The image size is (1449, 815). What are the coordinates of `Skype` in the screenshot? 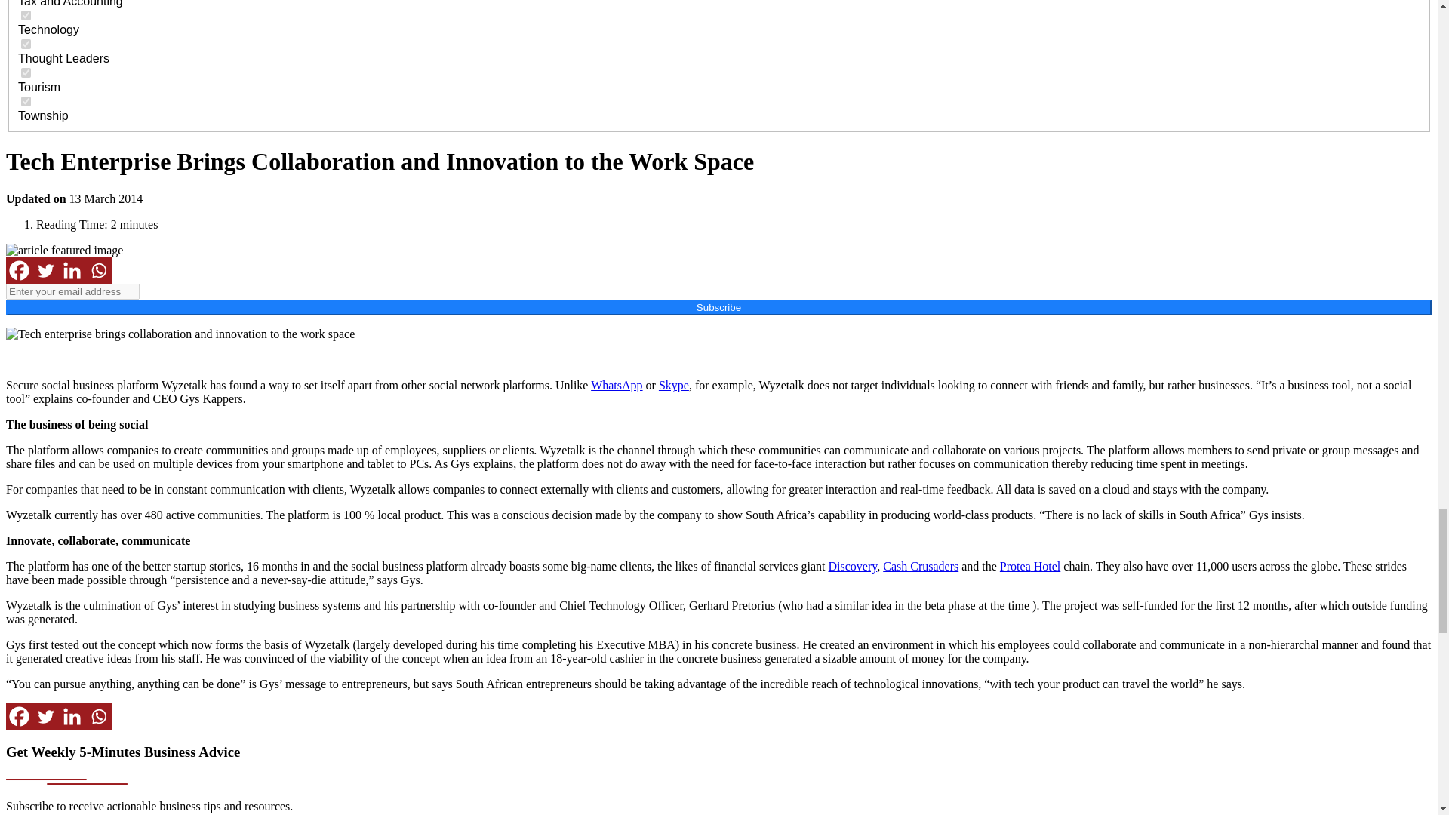 It's located at (674, 385).